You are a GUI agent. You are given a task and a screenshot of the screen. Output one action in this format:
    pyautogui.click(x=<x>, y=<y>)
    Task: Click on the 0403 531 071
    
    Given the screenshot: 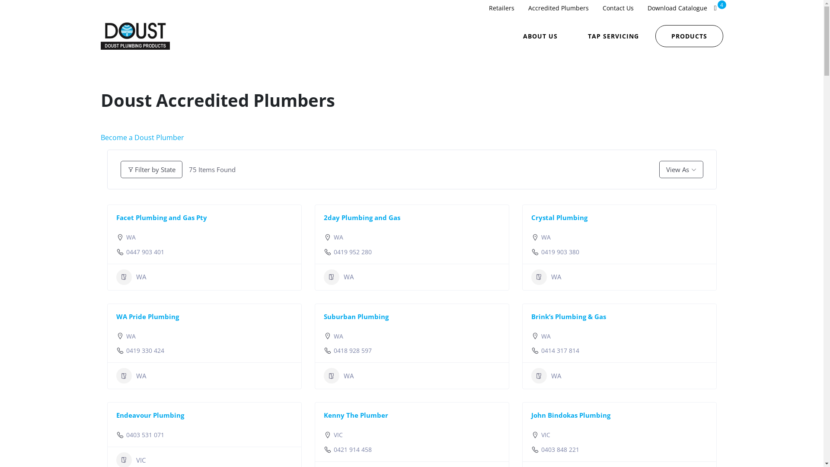 What is the action you would take?
    pyautogui.click(x=145, y=435)
    